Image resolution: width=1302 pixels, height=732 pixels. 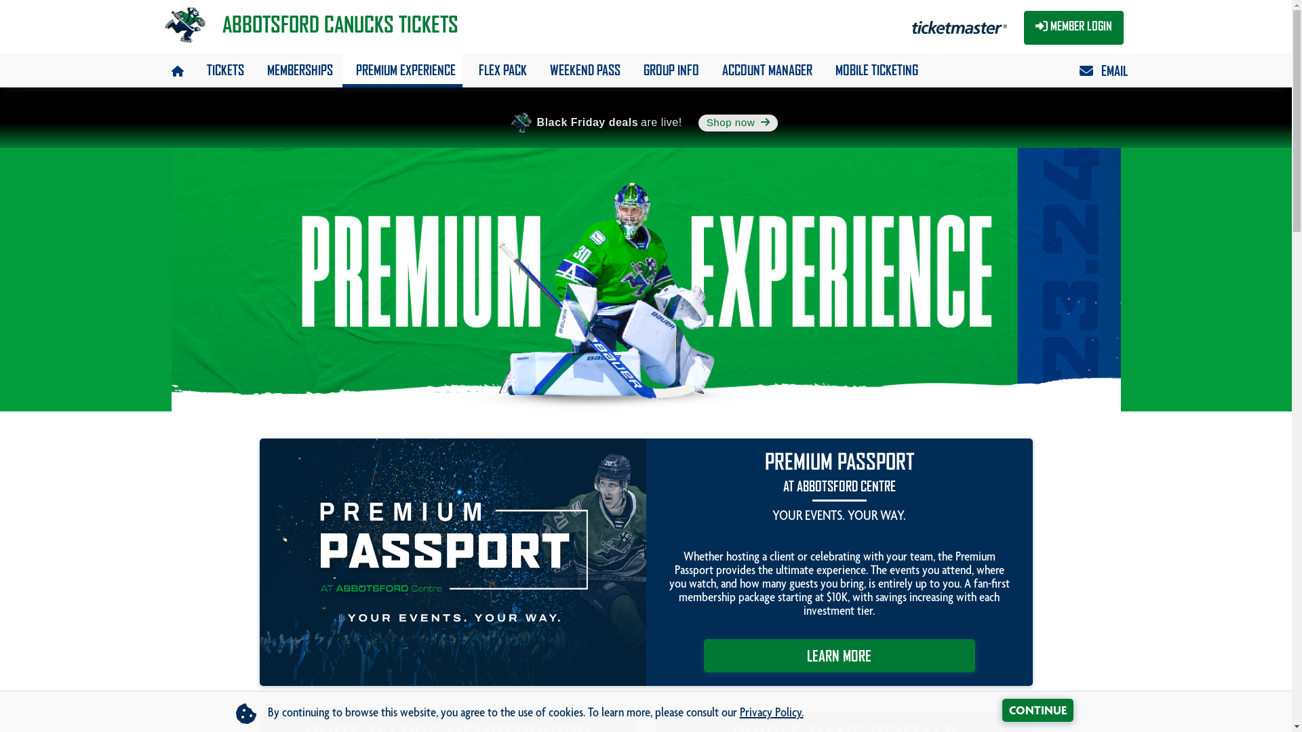 What do you see at coordinates (1074, 28) in the screenshot?
I see `MEMBER LOGIN` at bounding box center [1074, 28].